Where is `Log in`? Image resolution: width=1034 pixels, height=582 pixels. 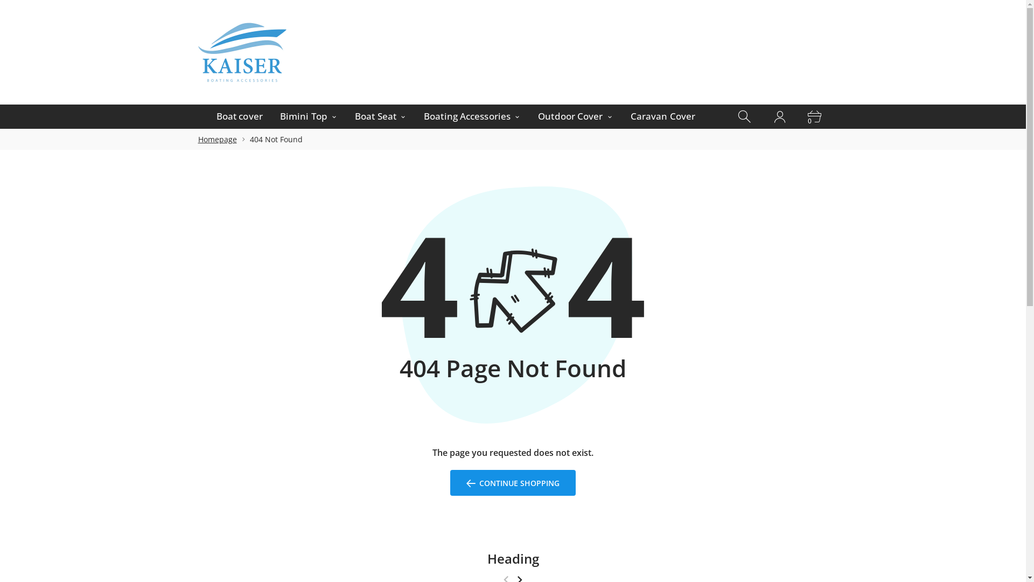 Log in is located at coordinates (780, 116).